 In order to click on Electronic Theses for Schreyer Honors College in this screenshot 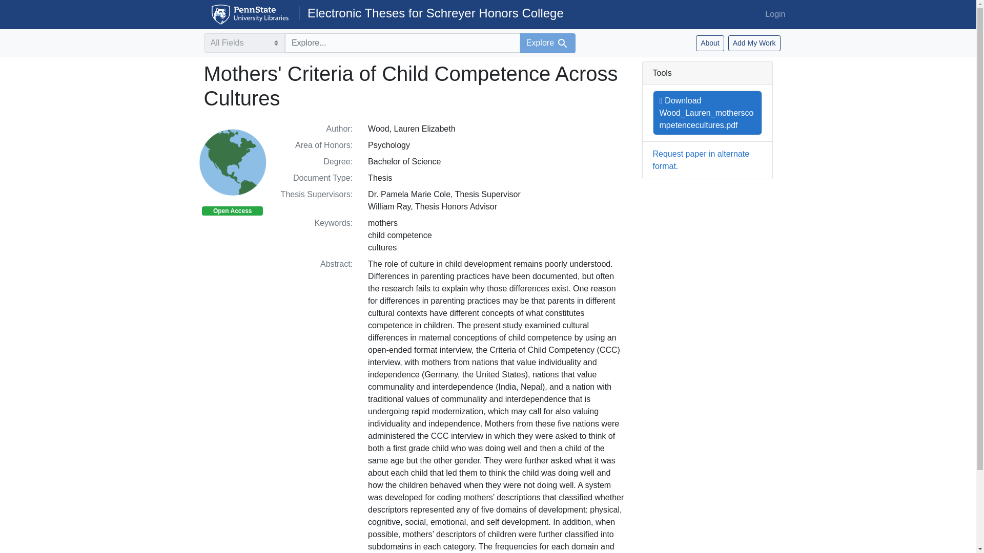, I will do `click(432, 12)`.